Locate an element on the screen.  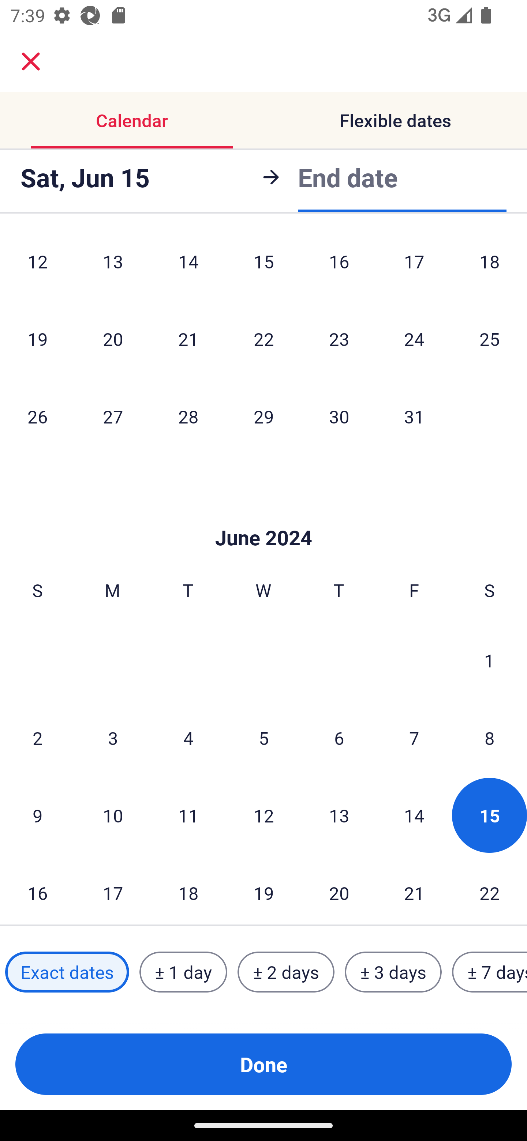
± 3 days is located at coordinates (393, 972).